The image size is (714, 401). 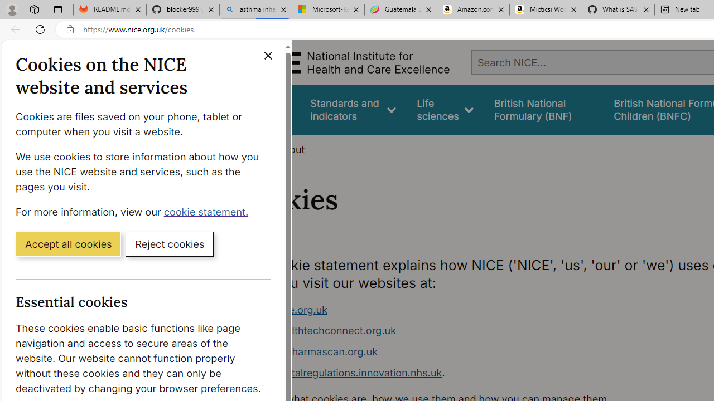 What do you see at coordinates (456, 331) in the screenshot?
I see `www.healthtechconnect.org.uk` at bounding box center [456, 331].